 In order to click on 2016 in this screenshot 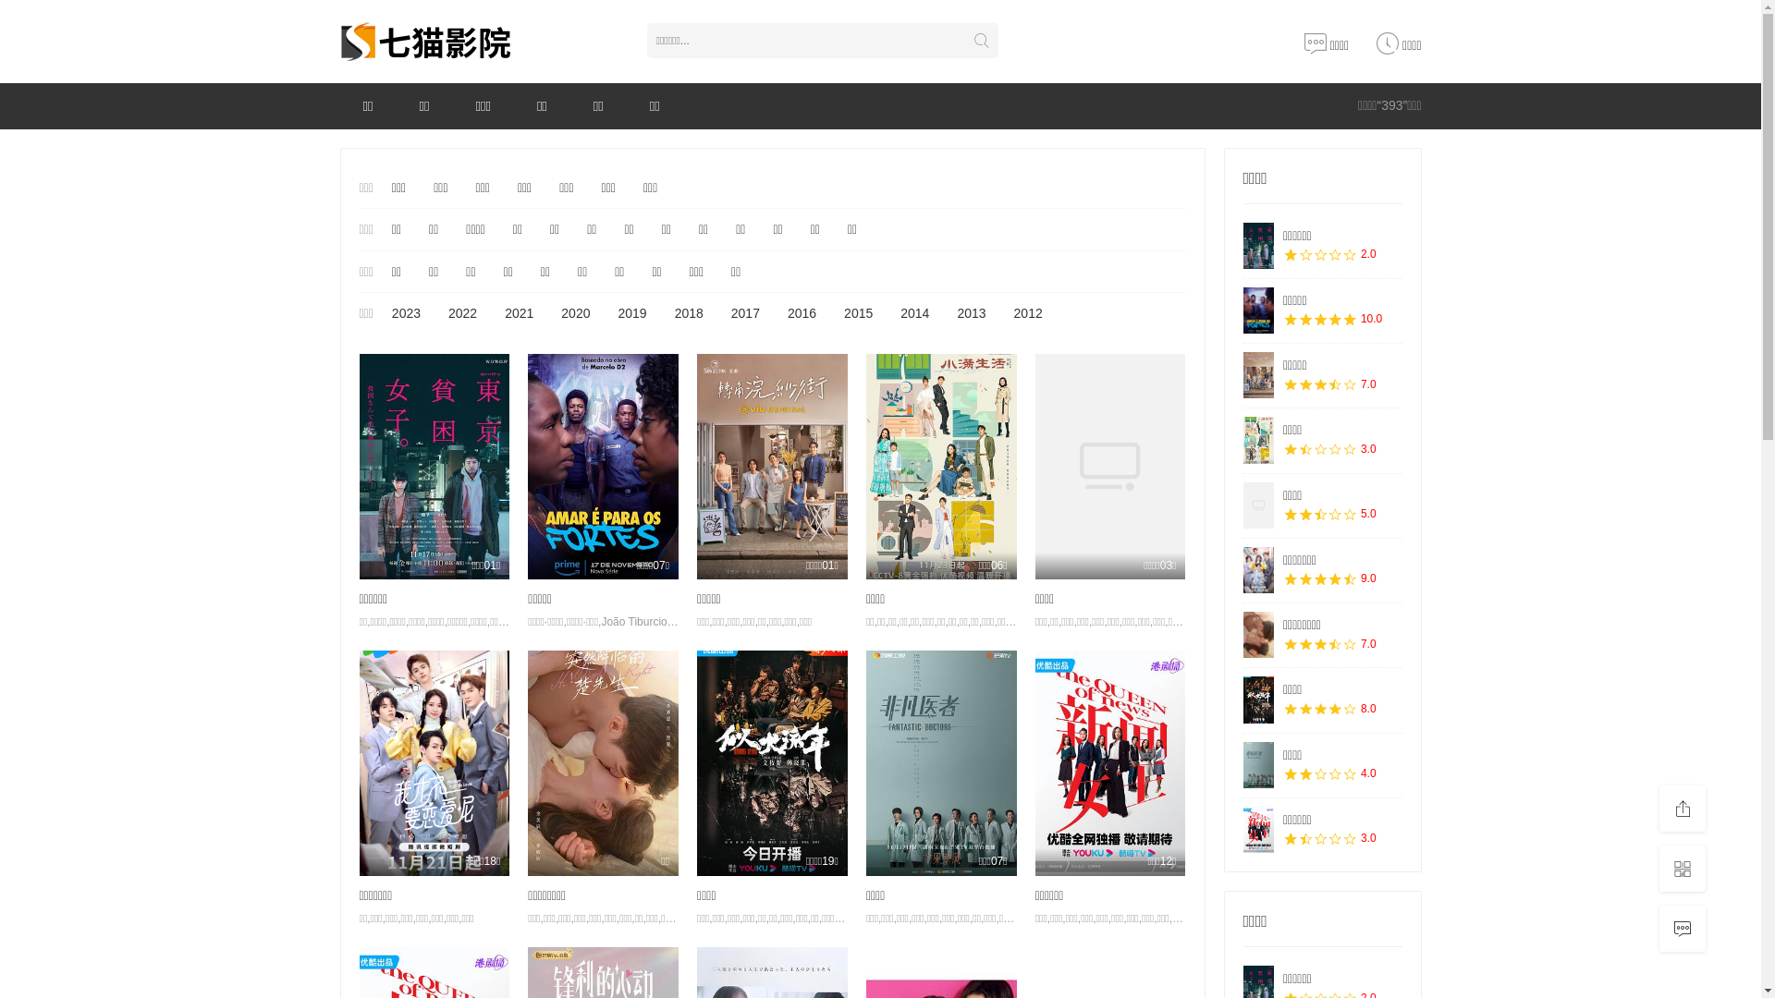, I will do `click(802, 314)`.